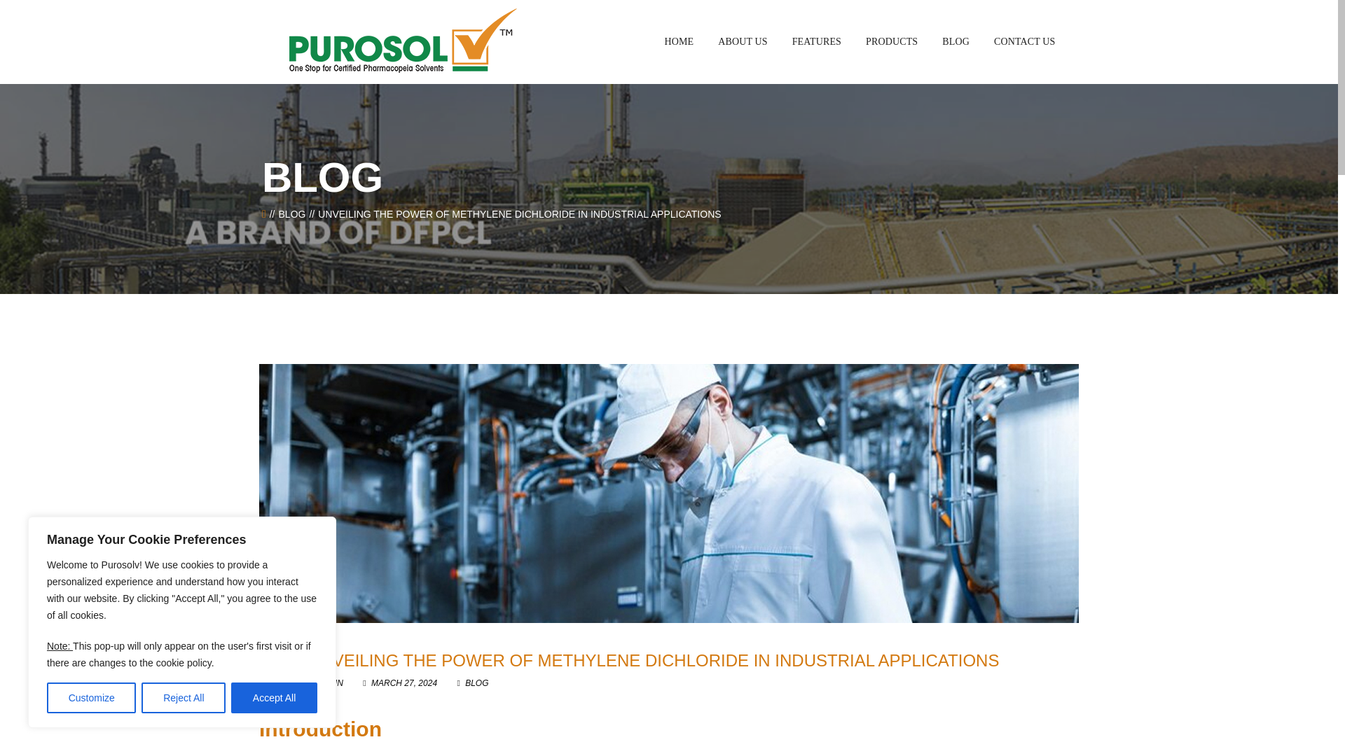 The width and height of the screenshot is (1345, 756). What do you see at coordinates (401, 682) in the screenshot?
I see `MARCH 27, 2024` at bounding box center [401, 682].